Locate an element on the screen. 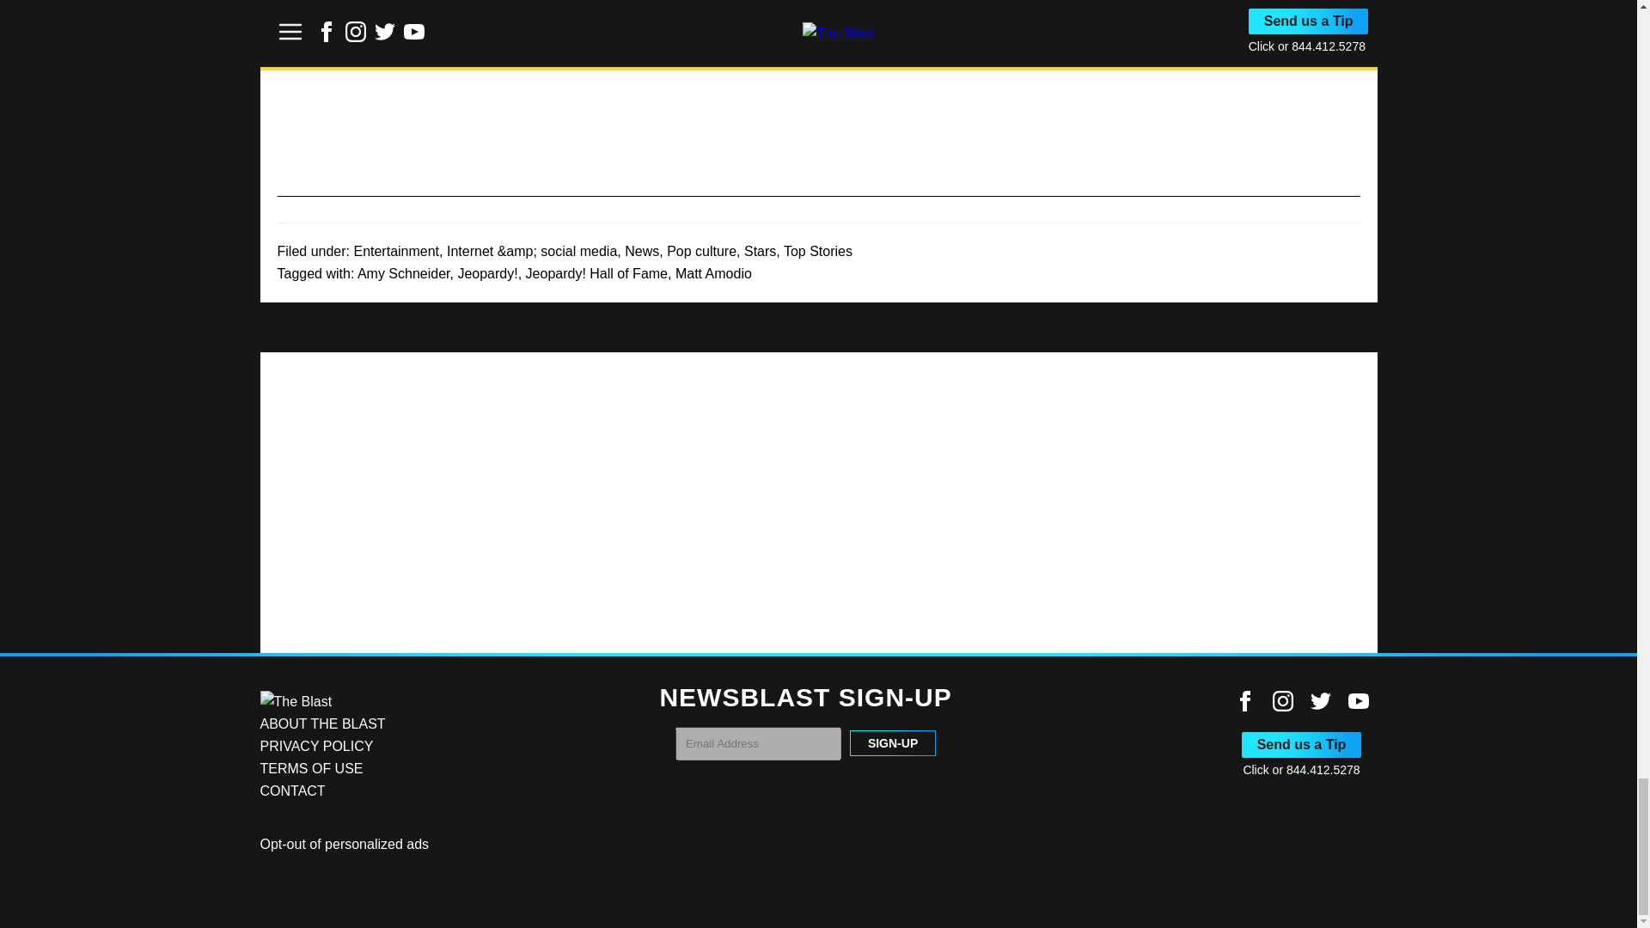 This screenshot has height=928, width=1650. Amy Schneider is located at coordinates (404, 273).